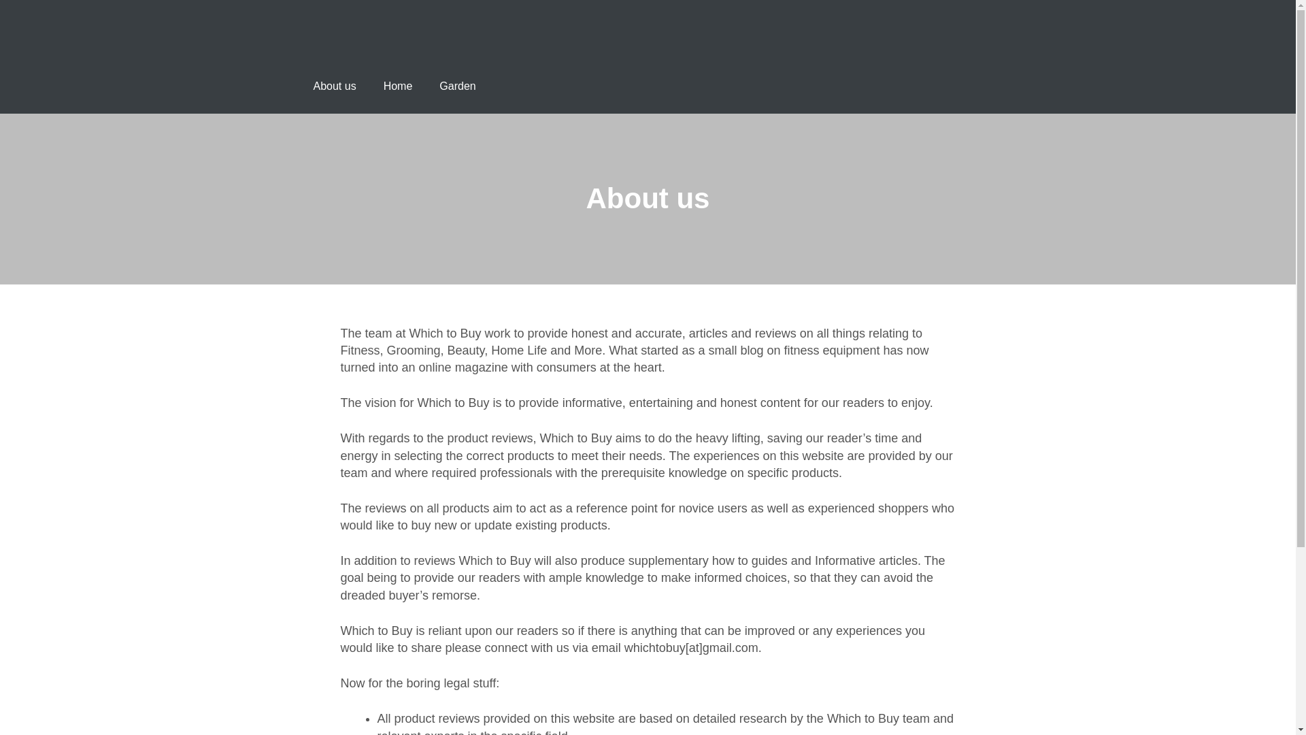 The width and height of the screenshot is (1306, 735). What do you see at coordinates (334, 86) in the screenshot?
I see `About us` at bounding box center [334, 86].